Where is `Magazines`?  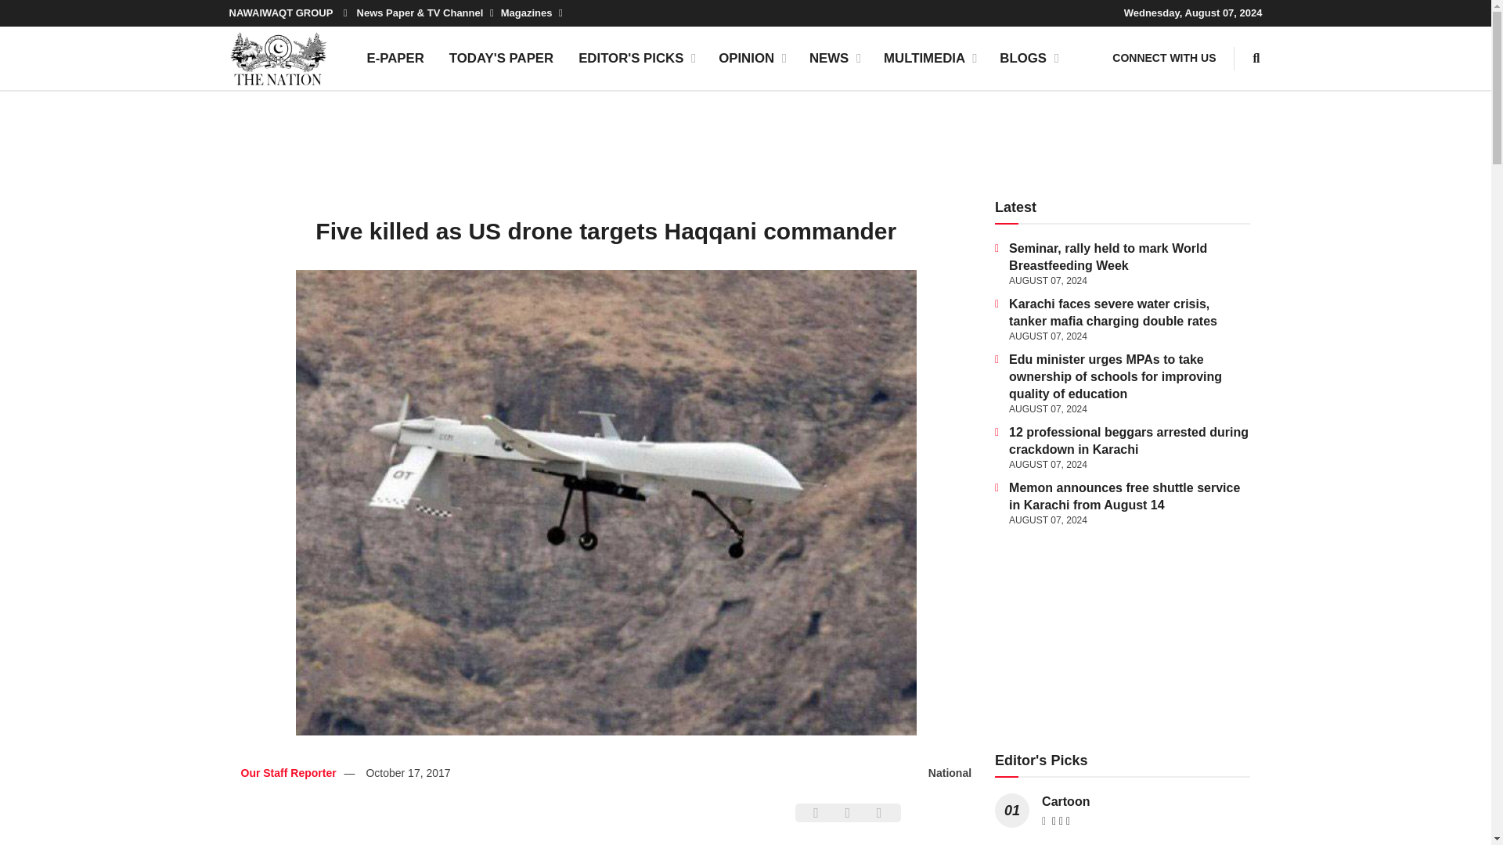
Magazines is located at coordinates (531, 13).